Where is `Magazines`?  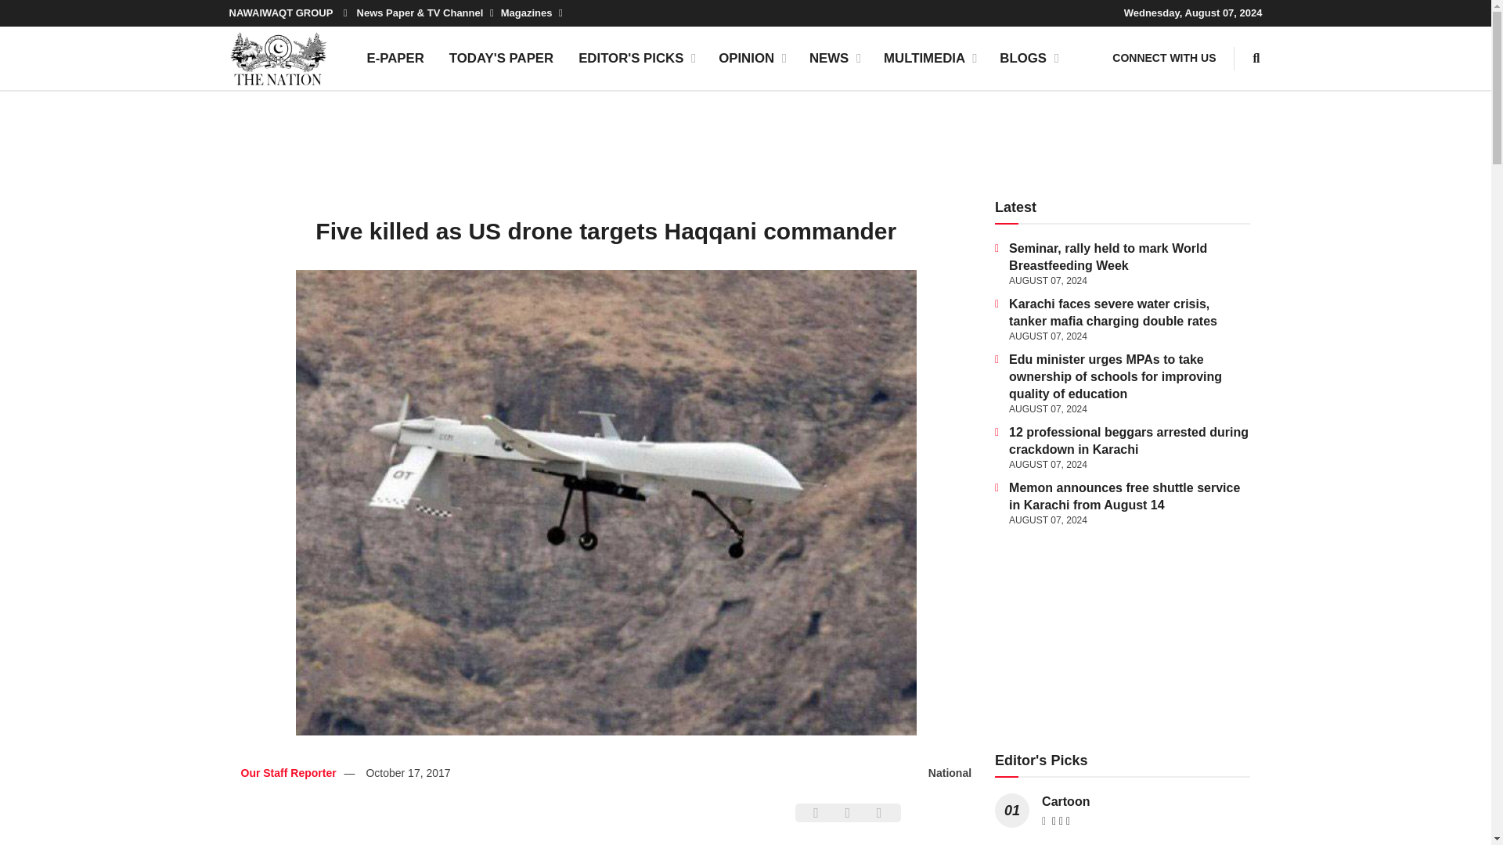
Magazines is located at coordinates (531, 13).